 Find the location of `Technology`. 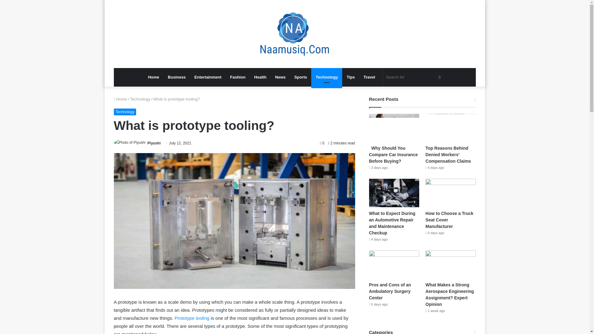

Technology is located at coordinates (327, 77).